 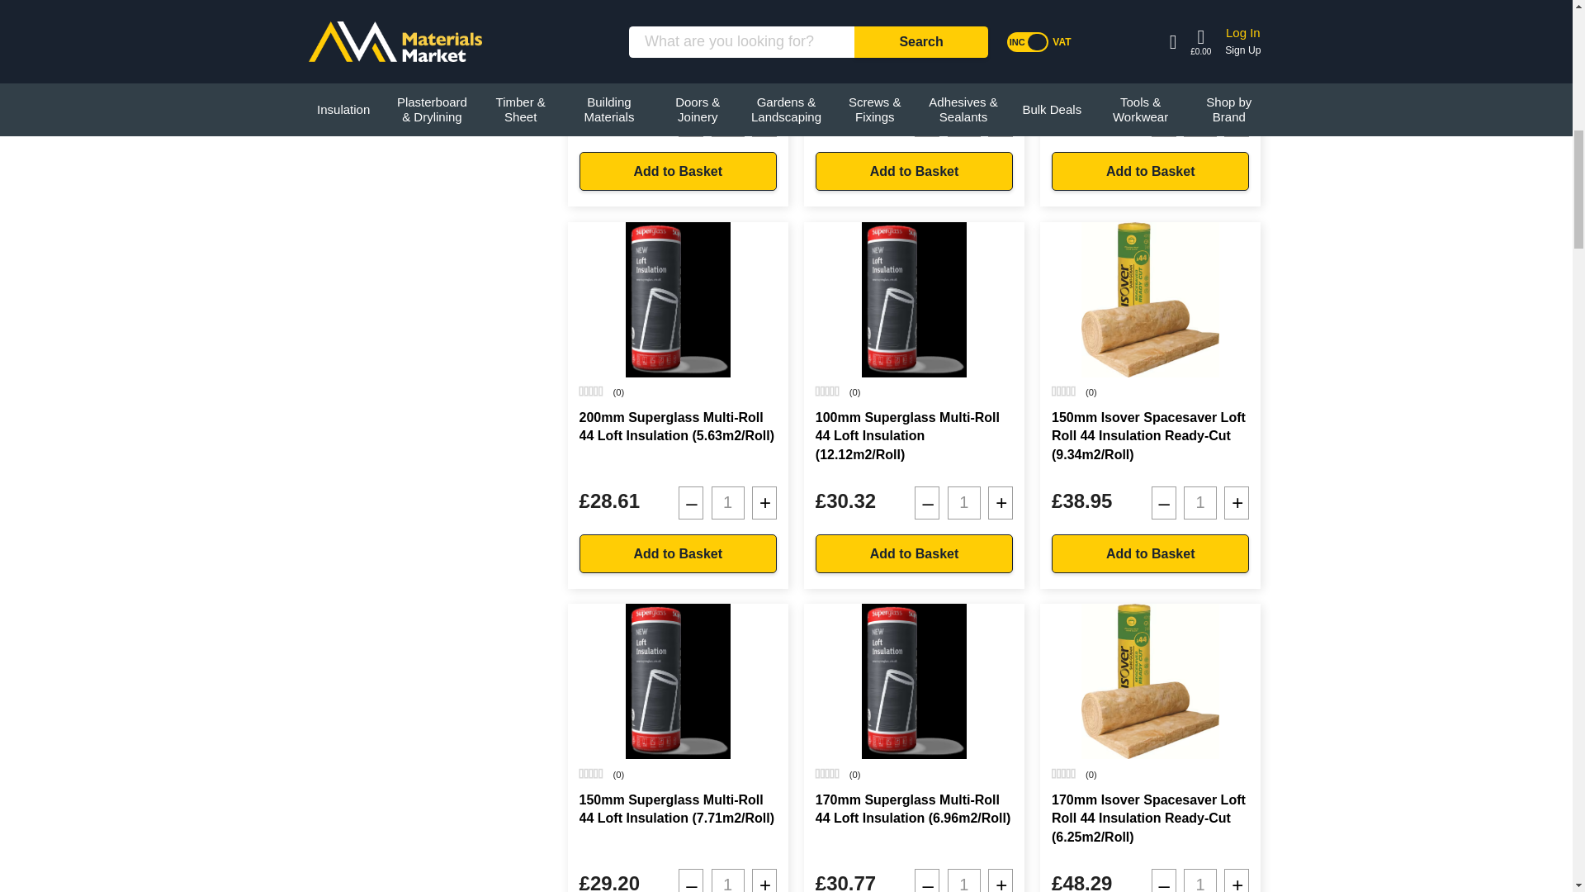 What do you see at coordinates (591, 9) in the screenshot?
I see `Rating of this product is 5.0 out of 5.` at bounding box center [591, 9].